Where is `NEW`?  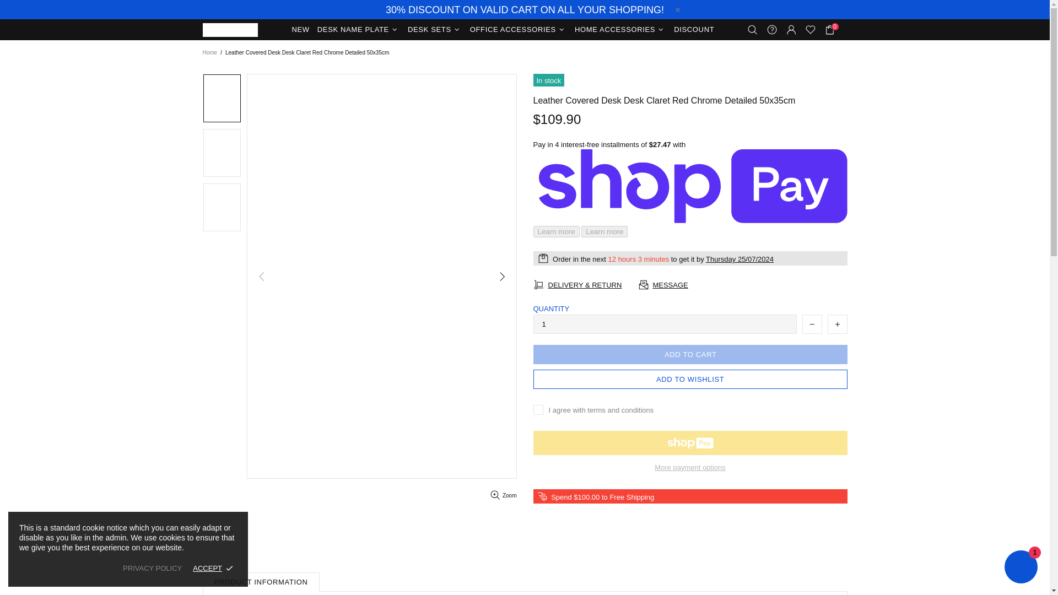
NEW is located at coordinates (300, 30).